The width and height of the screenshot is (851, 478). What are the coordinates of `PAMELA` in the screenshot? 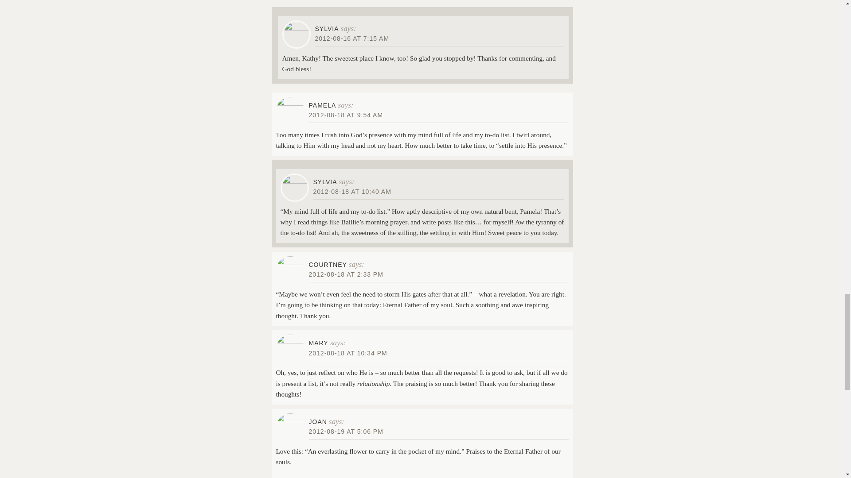 It's located at (322, 105).